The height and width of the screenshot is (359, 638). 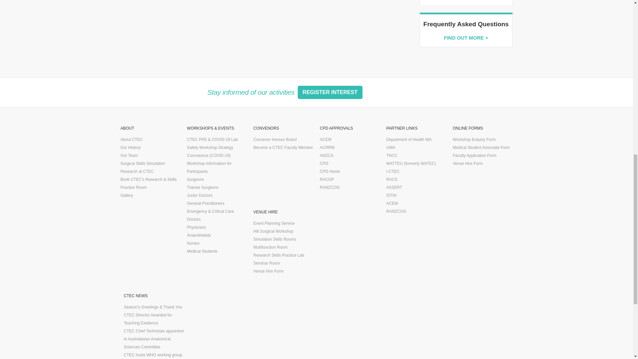 I want to click on Find out which famous Royal officially opened CTEC, so click(x=130, y=148).